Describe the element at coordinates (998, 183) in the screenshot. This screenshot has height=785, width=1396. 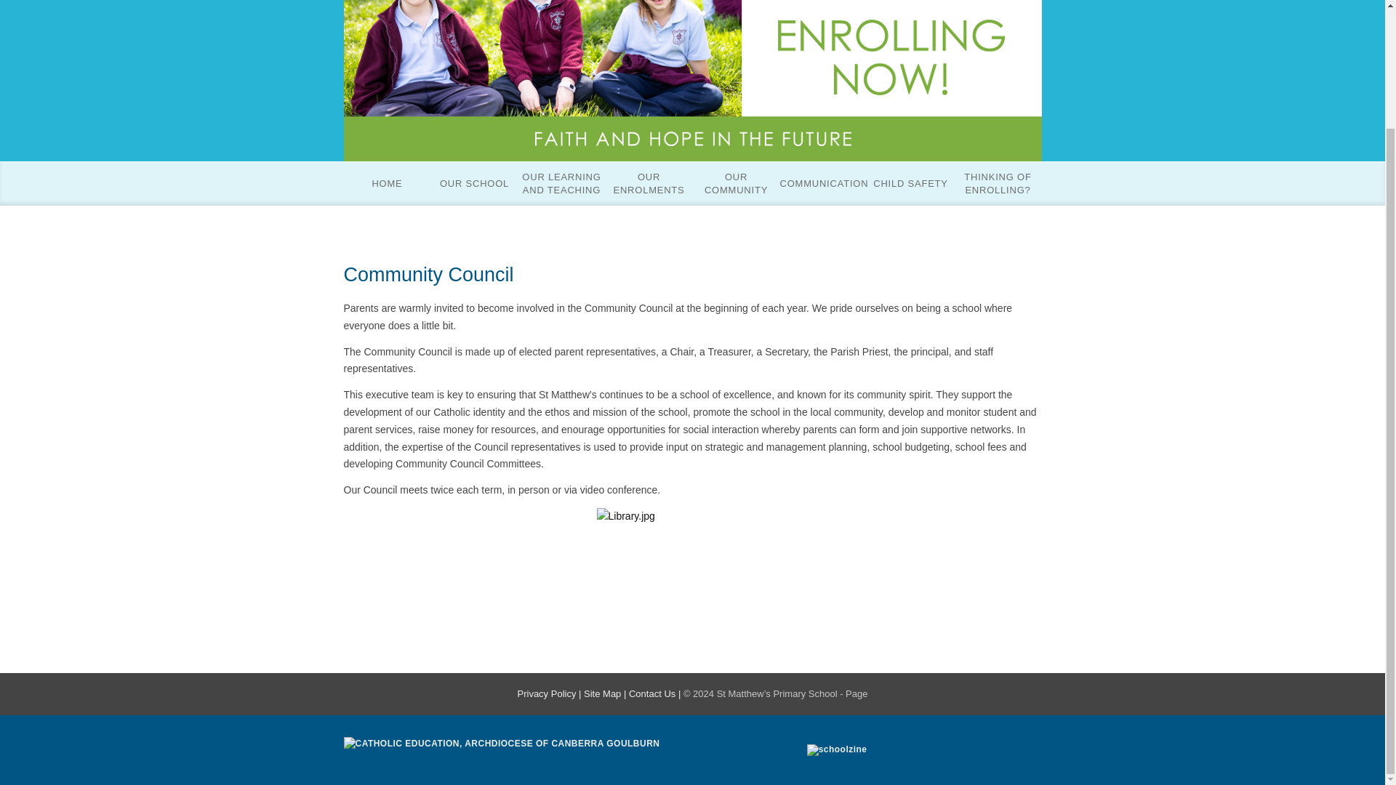
I see `THINKING OF ENROLLING?` at that location.